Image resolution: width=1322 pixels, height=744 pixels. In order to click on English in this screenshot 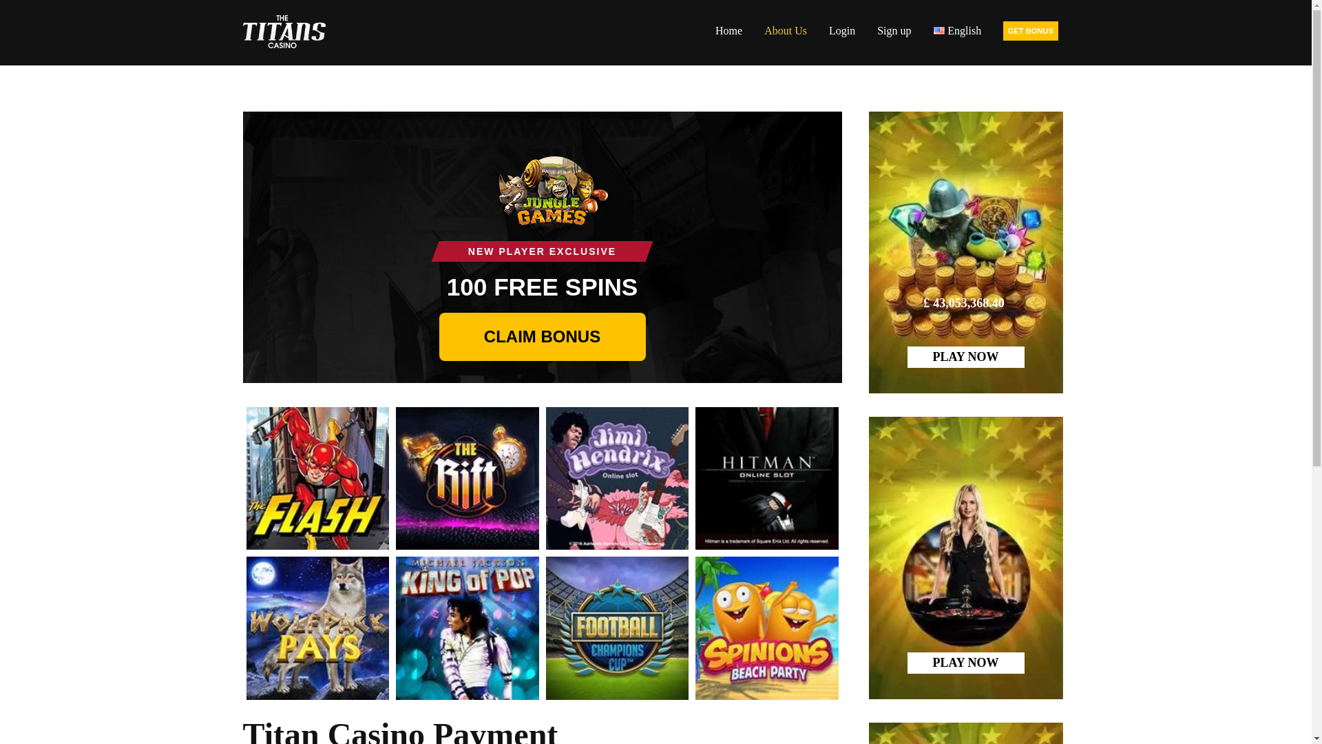, I will do `click(957, 30)`.